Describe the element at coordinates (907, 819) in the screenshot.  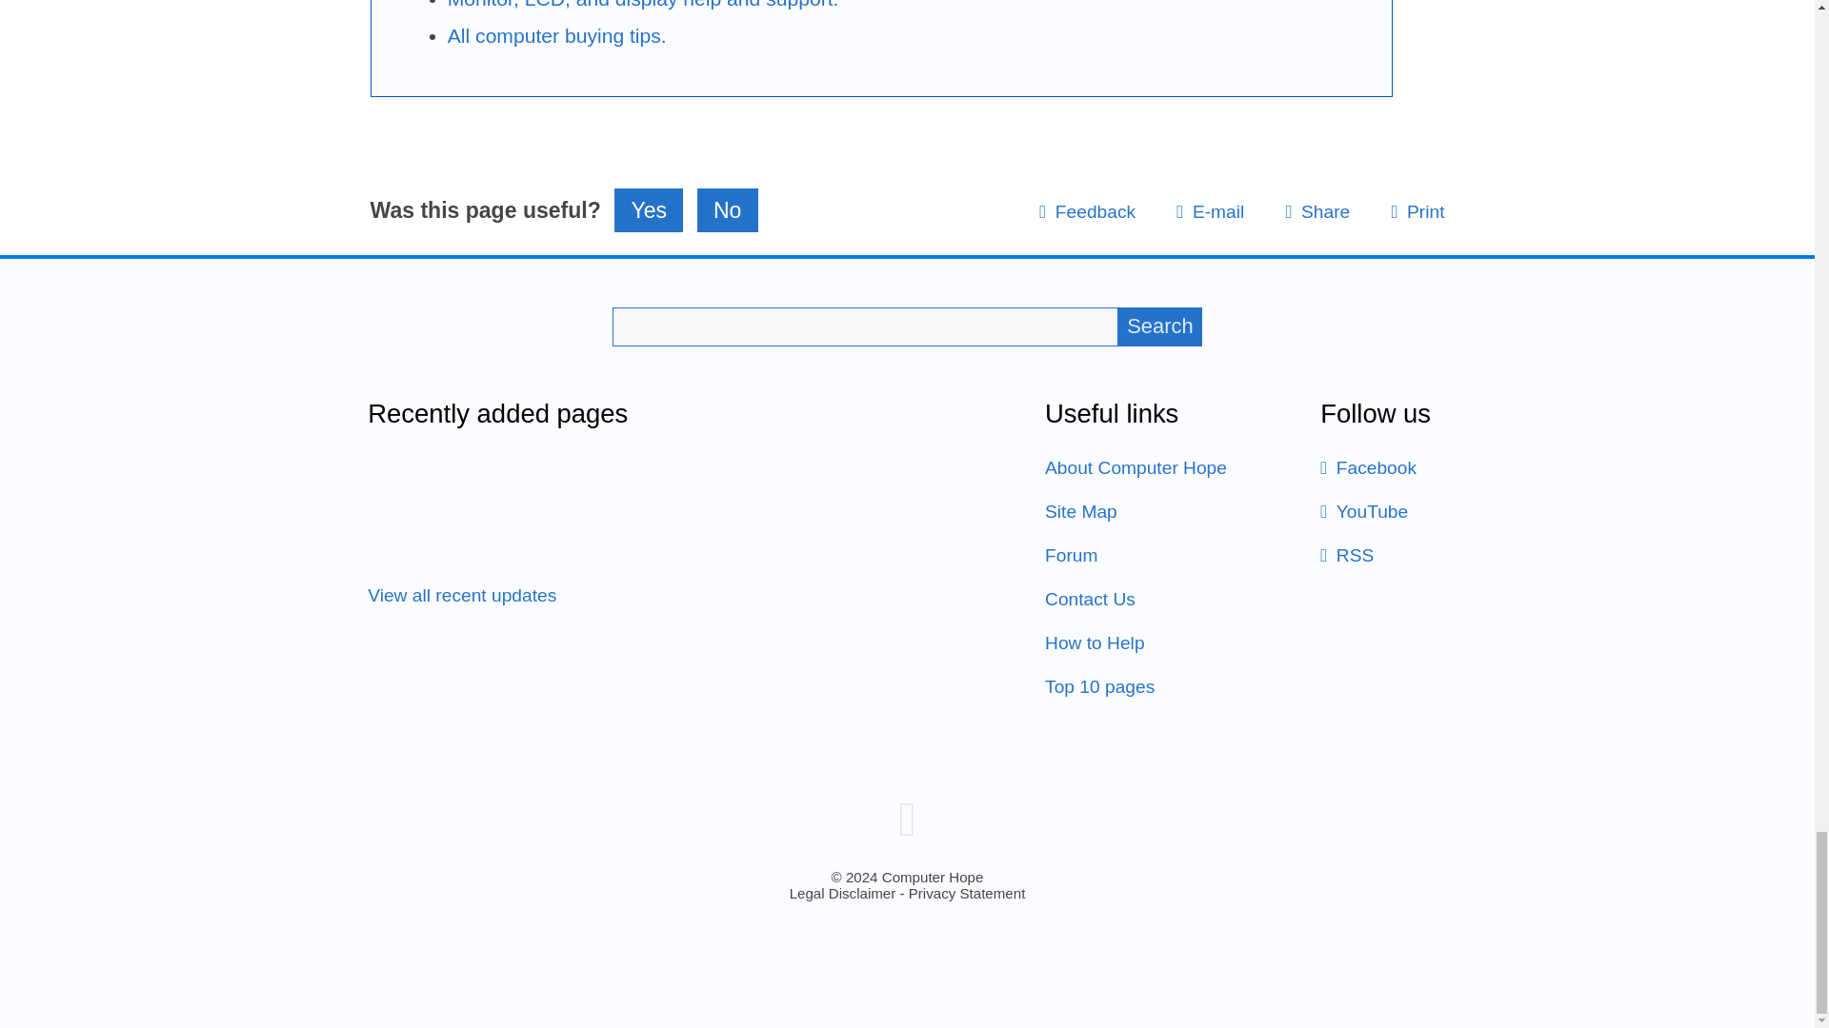
I see `Computer Hope home page` at that location.